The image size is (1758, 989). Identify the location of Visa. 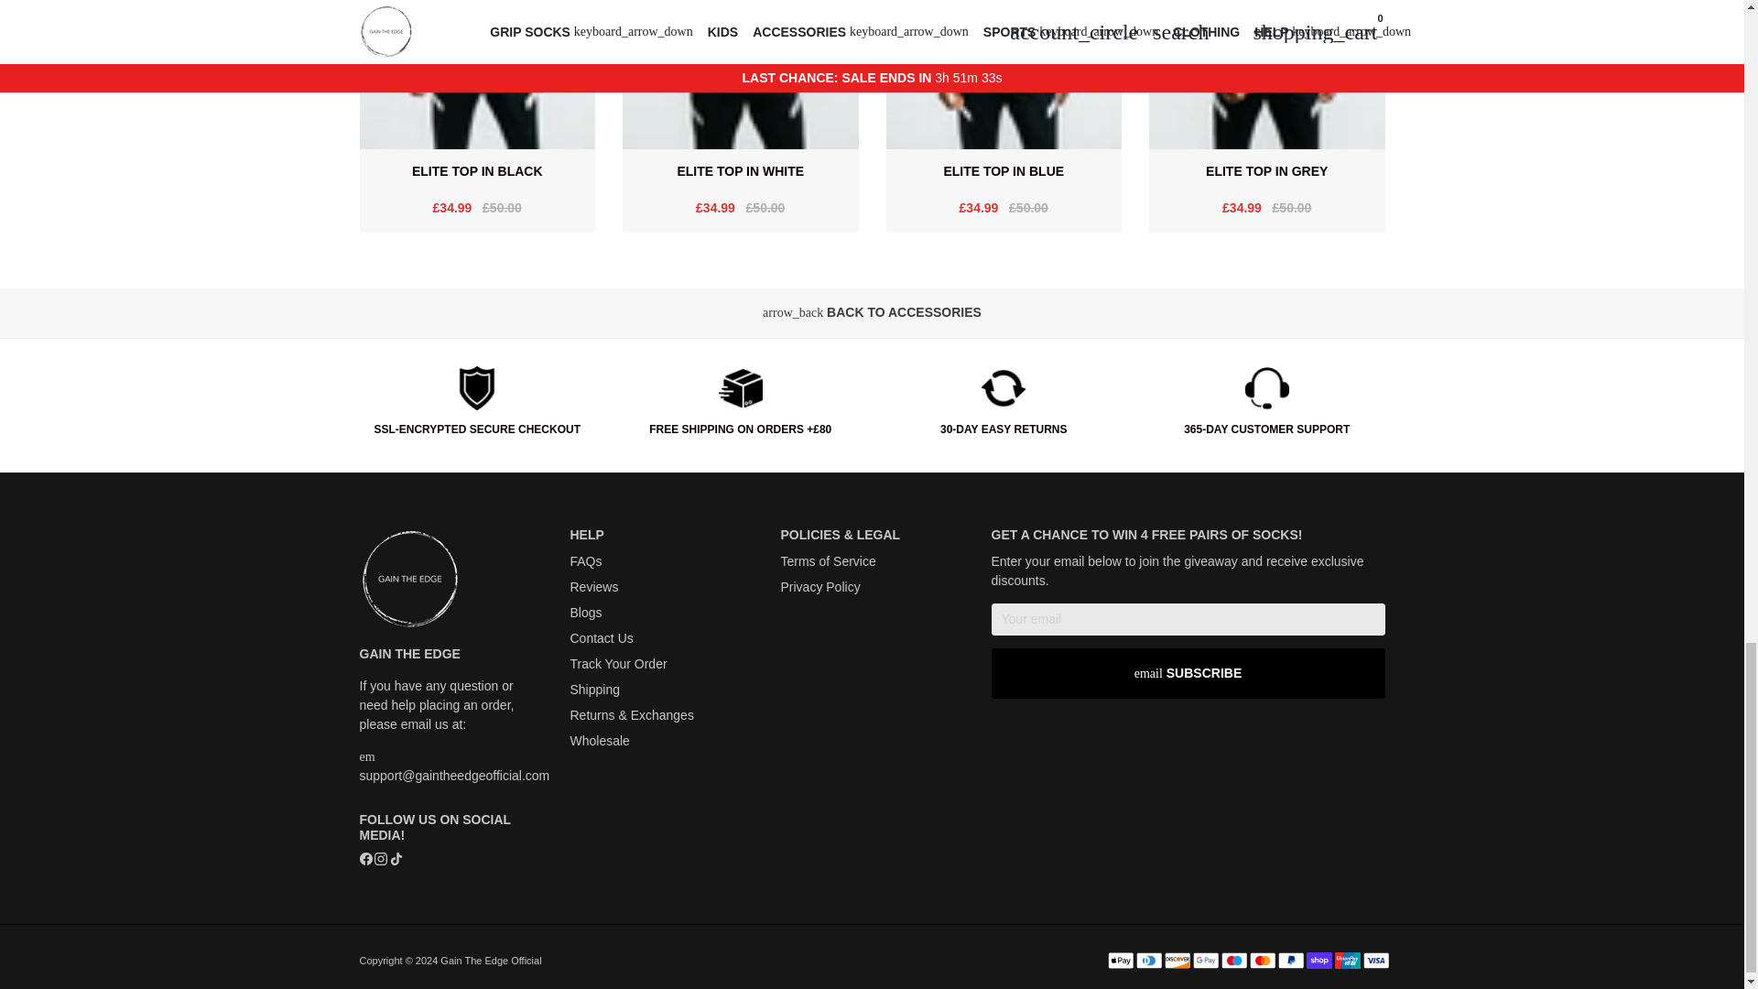
(1375, 961).